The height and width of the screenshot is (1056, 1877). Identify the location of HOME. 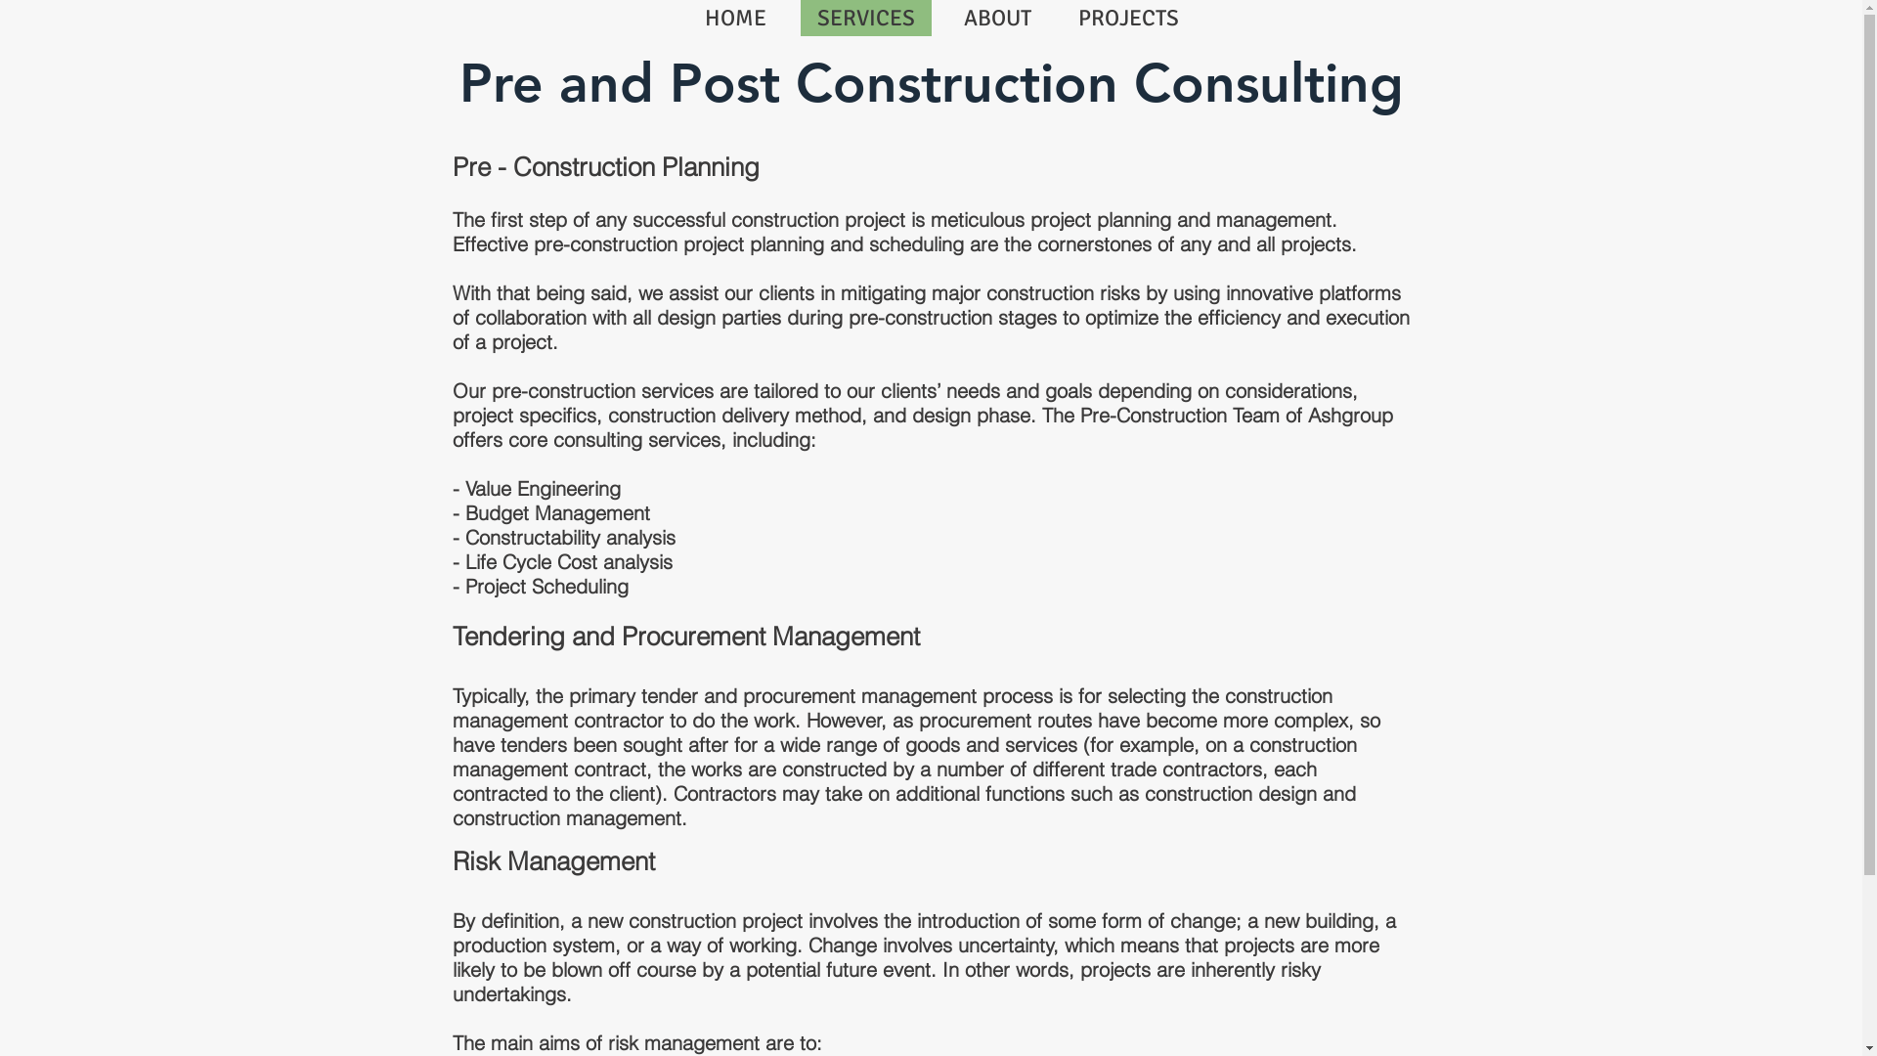
(734, 18).